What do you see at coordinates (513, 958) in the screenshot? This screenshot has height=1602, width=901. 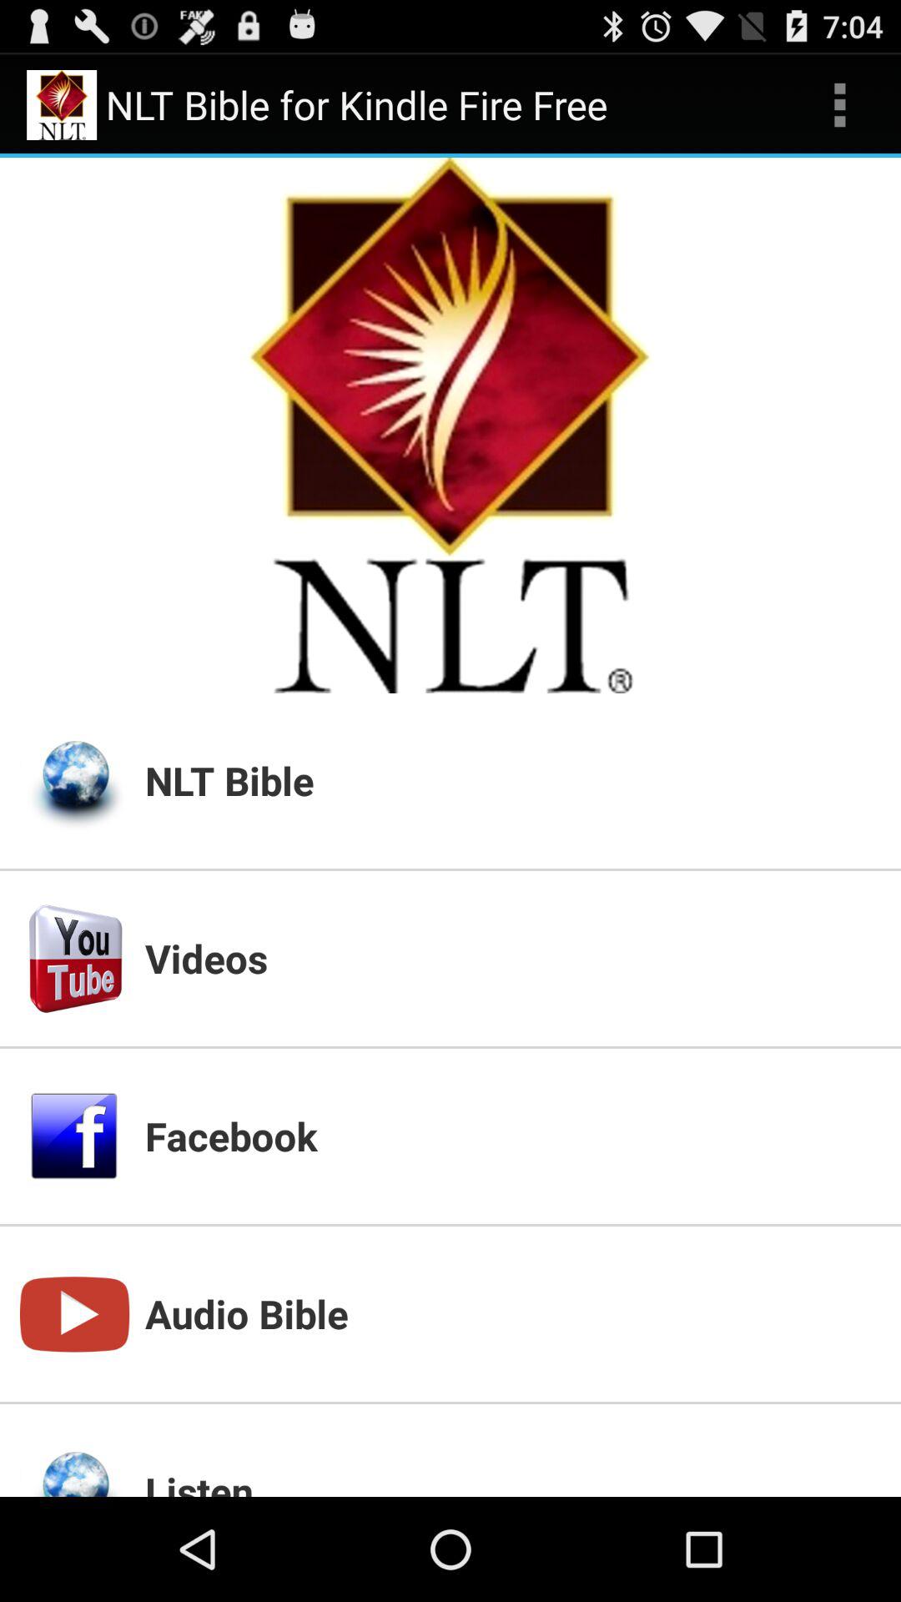 I see `scroll to the videos item` at bounding box center [513, 958].